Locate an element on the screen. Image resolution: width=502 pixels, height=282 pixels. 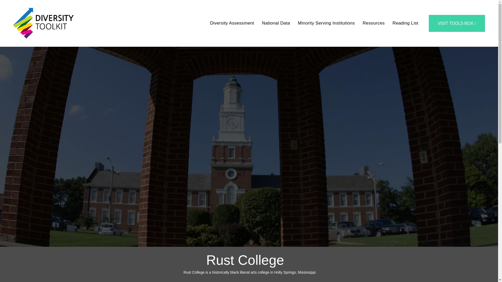
Resources is located at coordinates (374, 23).